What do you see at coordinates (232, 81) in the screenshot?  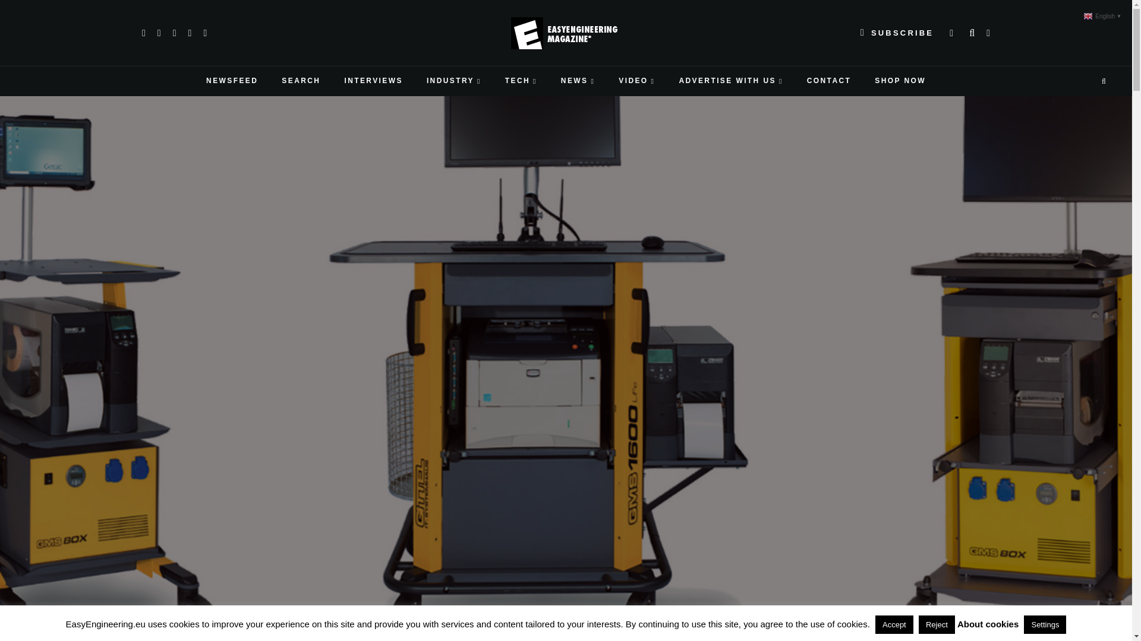 I see `NEWSFEED` at bounding box center [232, 81].